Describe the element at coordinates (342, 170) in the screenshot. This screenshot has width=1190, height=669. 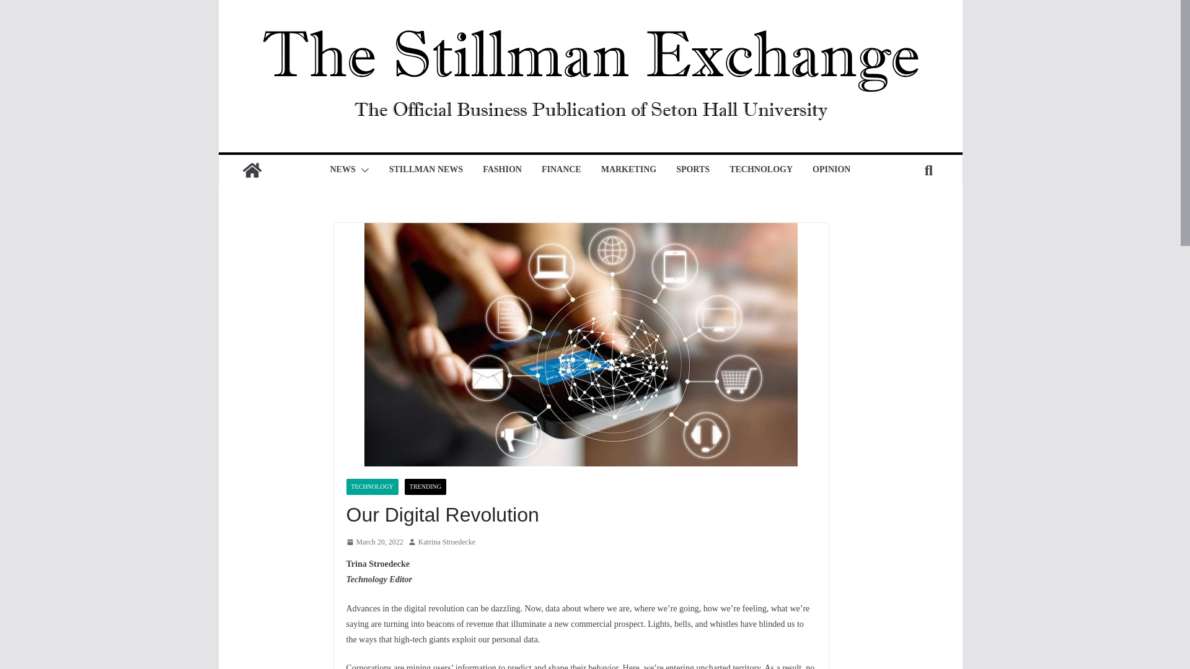
I see `NEWS` at that location.